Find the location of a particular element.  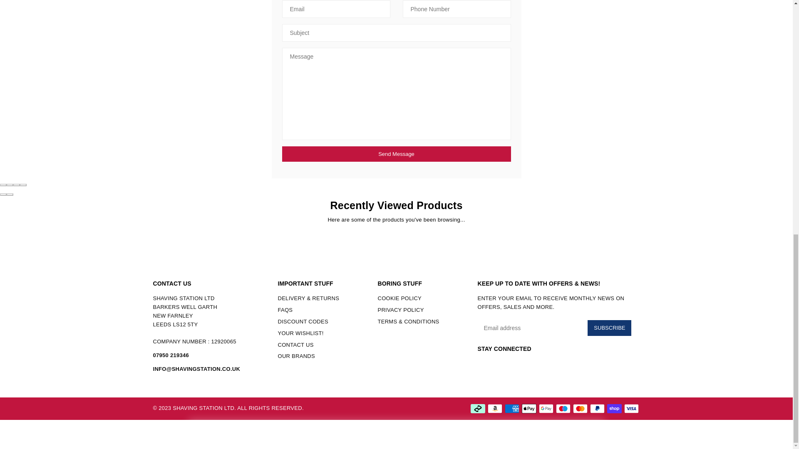

VISA is located at coordinates (631, 408).